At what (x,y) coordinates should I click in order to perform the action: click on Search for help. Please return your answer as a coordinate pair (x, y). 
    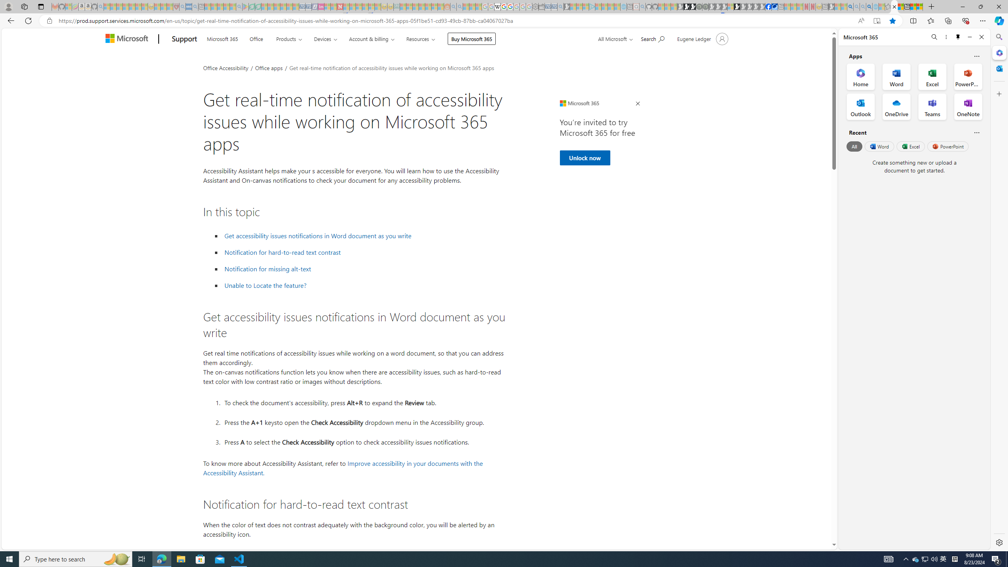
    Looking at the image, I should click on (652, 38).